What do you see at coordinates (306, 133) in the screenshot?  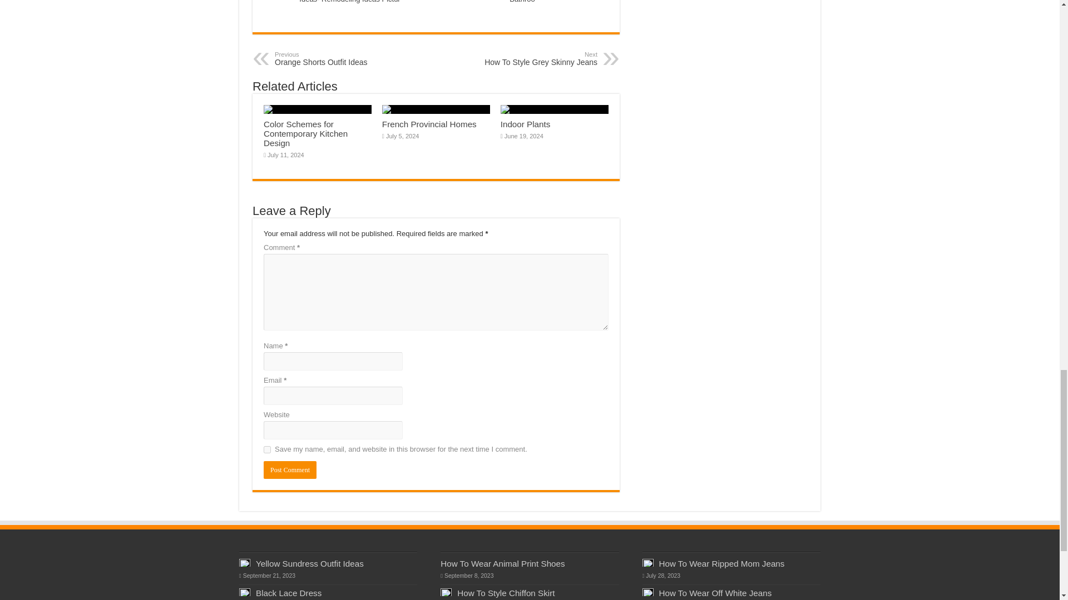 I see `French Provincial Homes` at bounding box center [306, 133].